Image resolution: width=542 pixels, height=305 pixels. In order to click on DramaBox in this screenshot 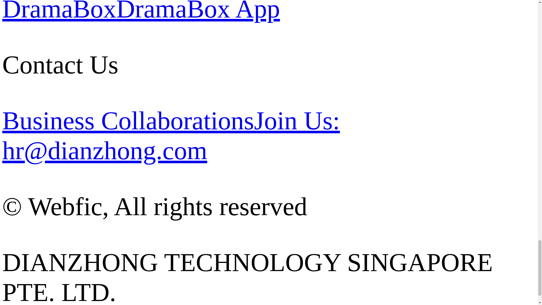, I will do `click(59, 12)`.